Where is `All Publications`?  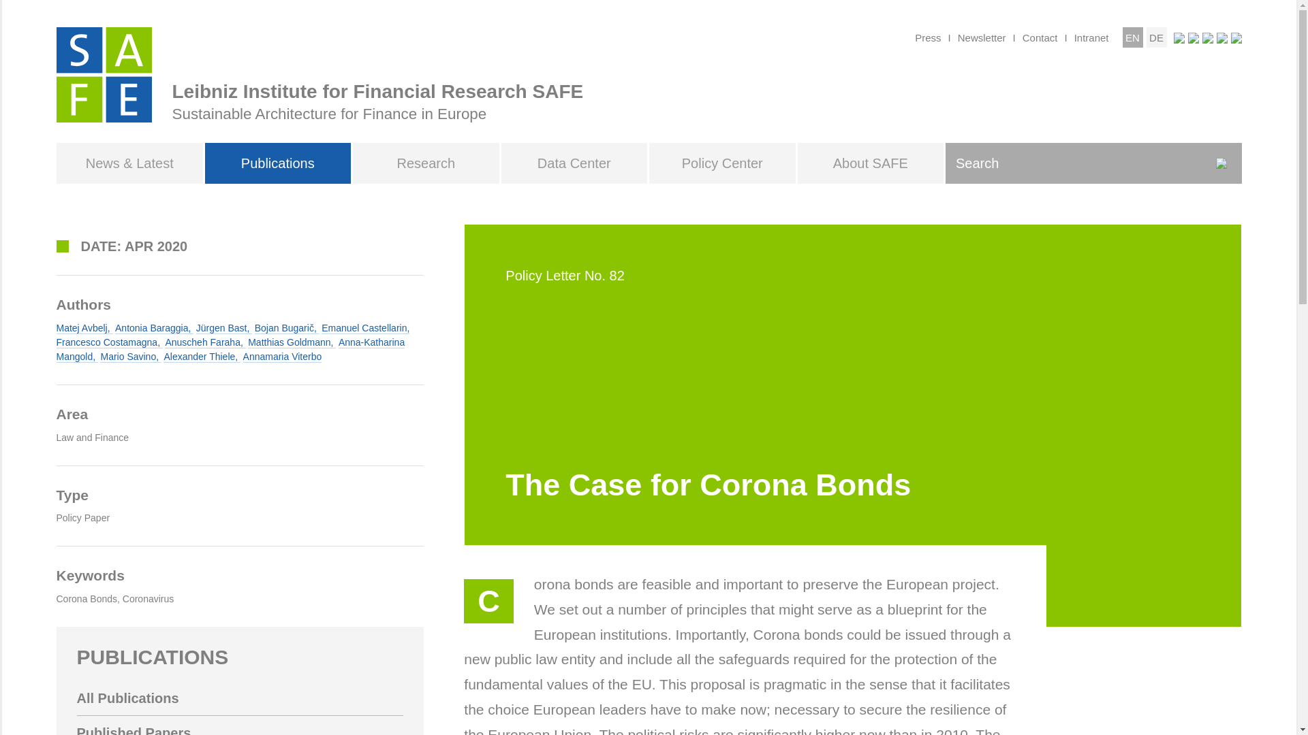 All Publications is located at coordinates (239, 698).